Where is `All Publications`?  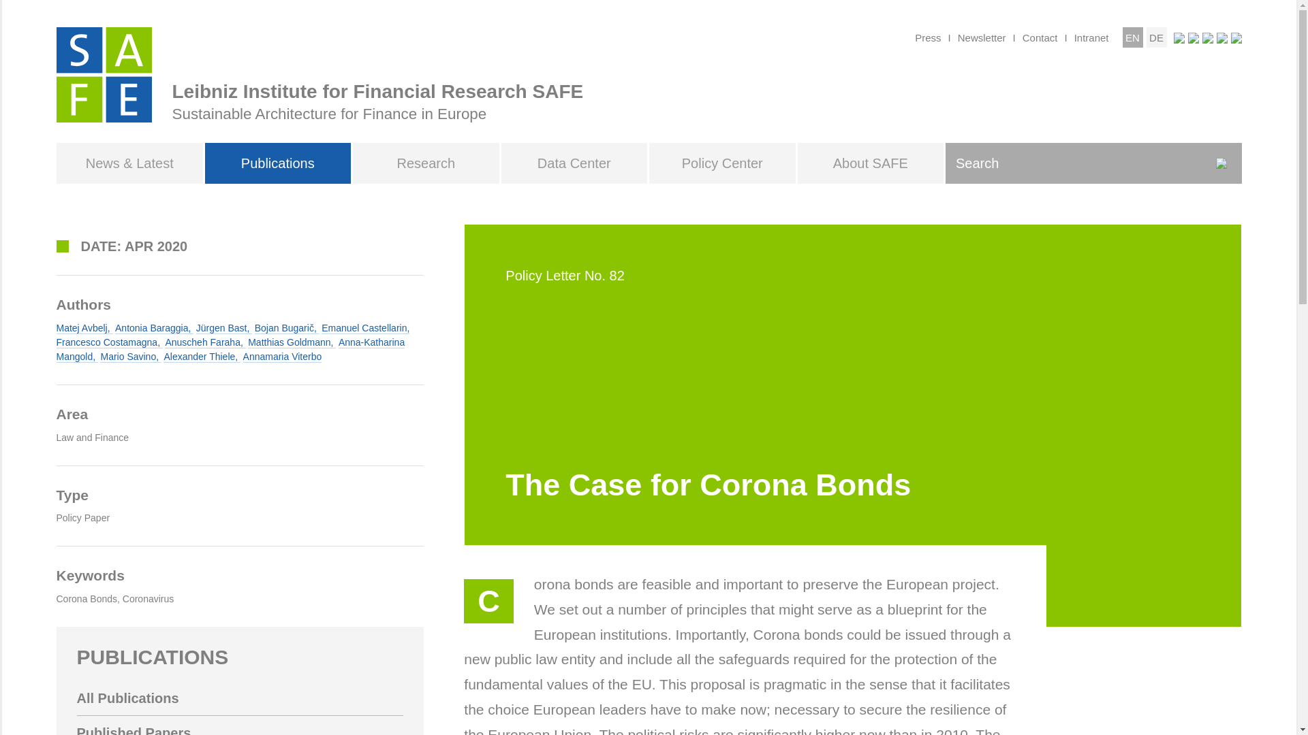 All Publications is located at coordinates (239, 698).